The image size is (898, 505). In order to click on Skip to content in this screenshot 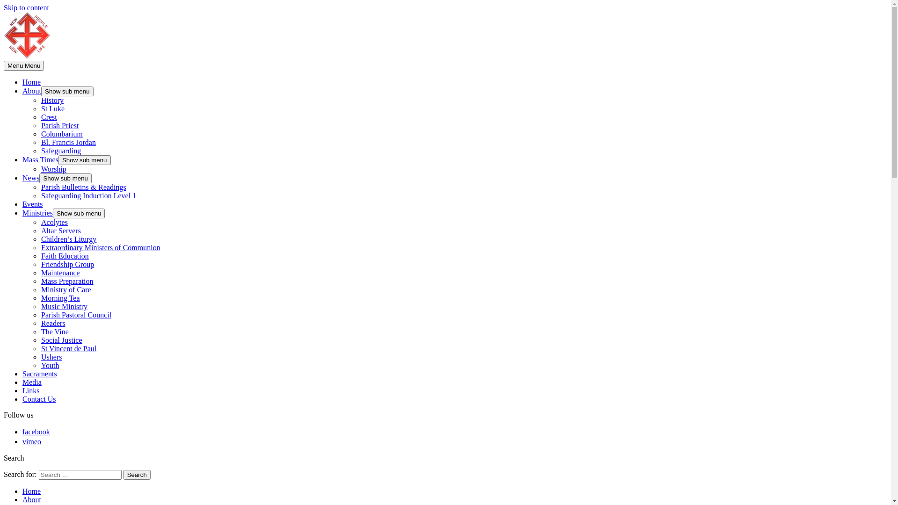, I will do `click(26, 7)`.